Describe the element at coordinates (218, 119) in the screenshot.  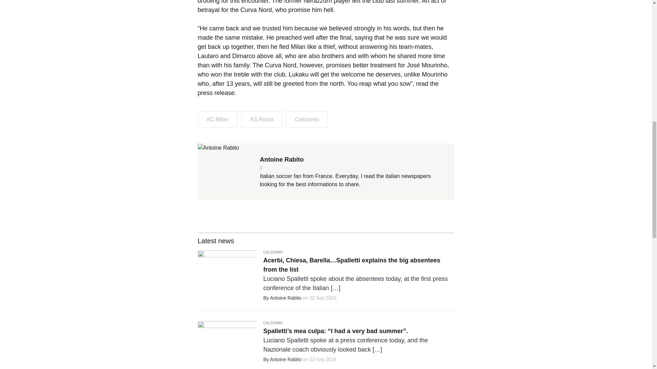
I see `AC Milan` at that location.